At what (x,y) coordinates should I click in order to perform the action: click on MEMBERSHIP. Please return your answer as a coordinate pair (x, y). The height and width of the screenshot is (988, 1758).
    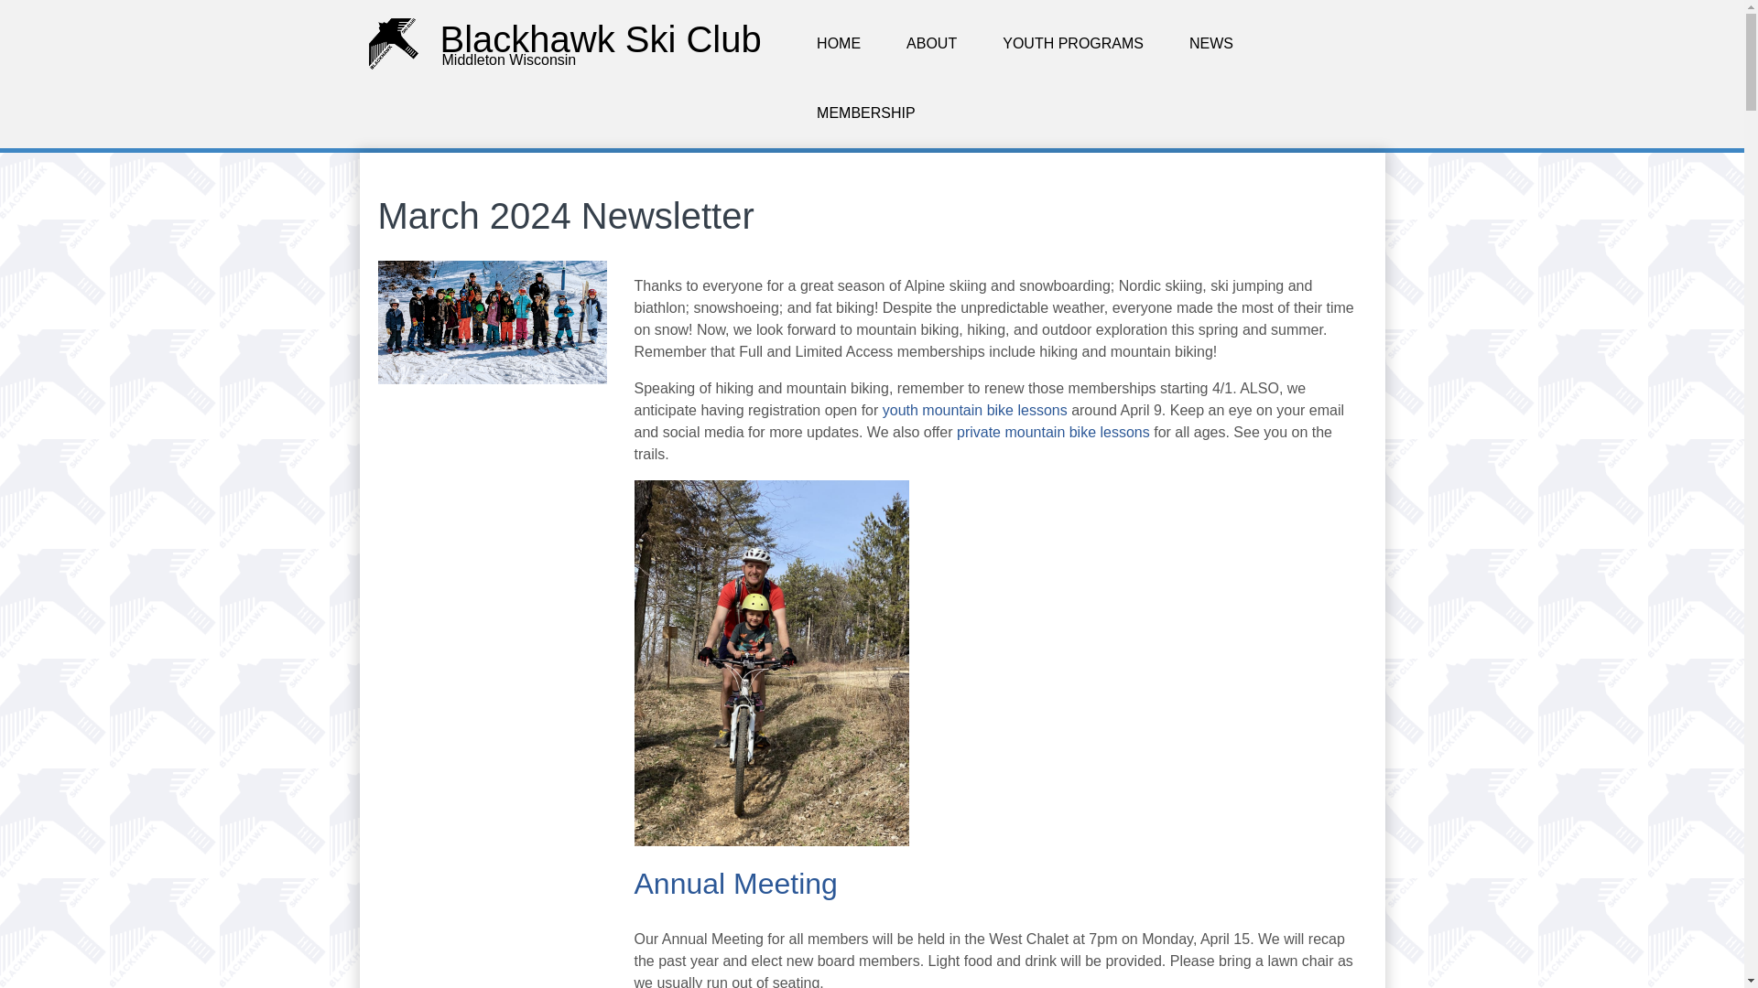
    Looking at the image, I should click on (866, 113).